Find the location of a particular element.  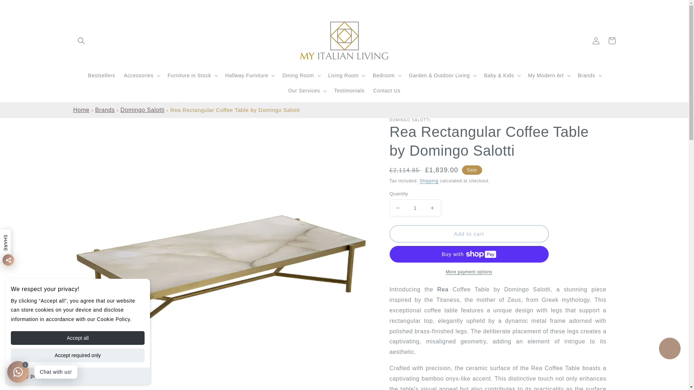

Domingo Salotti is located at coordinates (142, 110).